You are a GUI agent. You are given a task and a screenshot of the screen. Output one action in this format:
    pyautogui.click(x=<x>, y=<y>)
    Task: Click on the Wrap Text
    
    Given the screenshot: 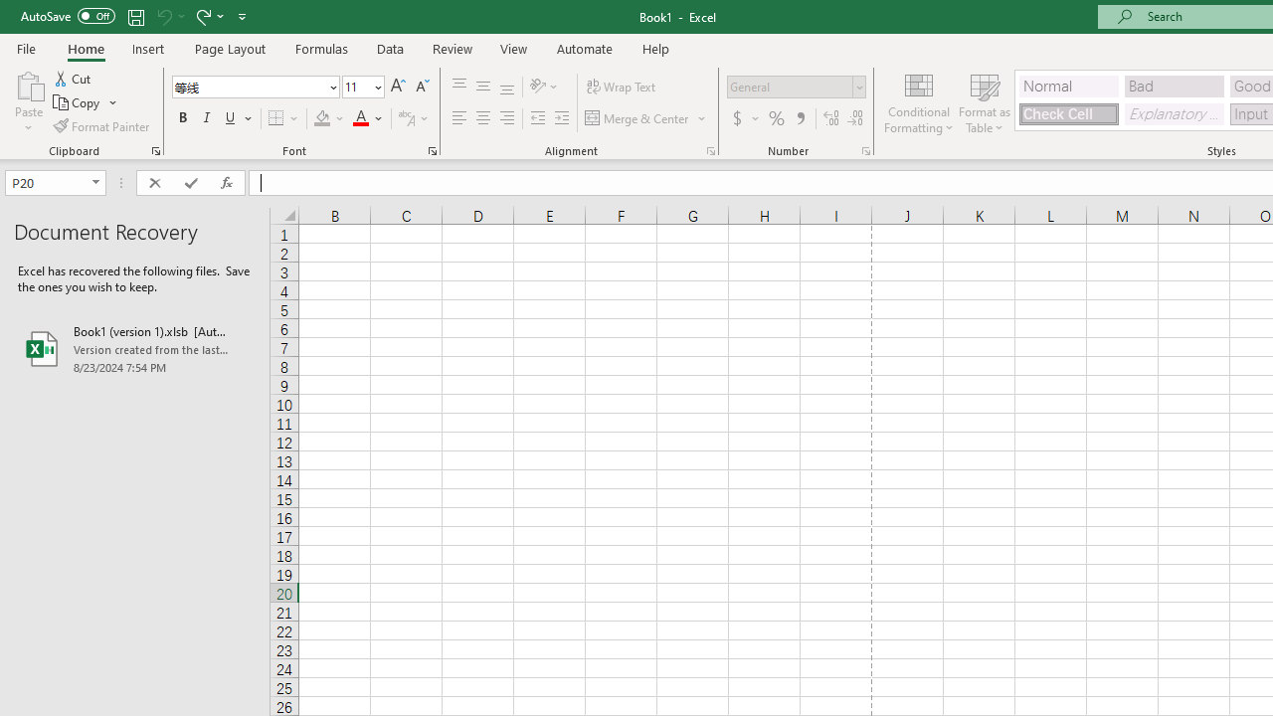 What is the action you would take?
    pyautogui.click(x=621, y=88)
    